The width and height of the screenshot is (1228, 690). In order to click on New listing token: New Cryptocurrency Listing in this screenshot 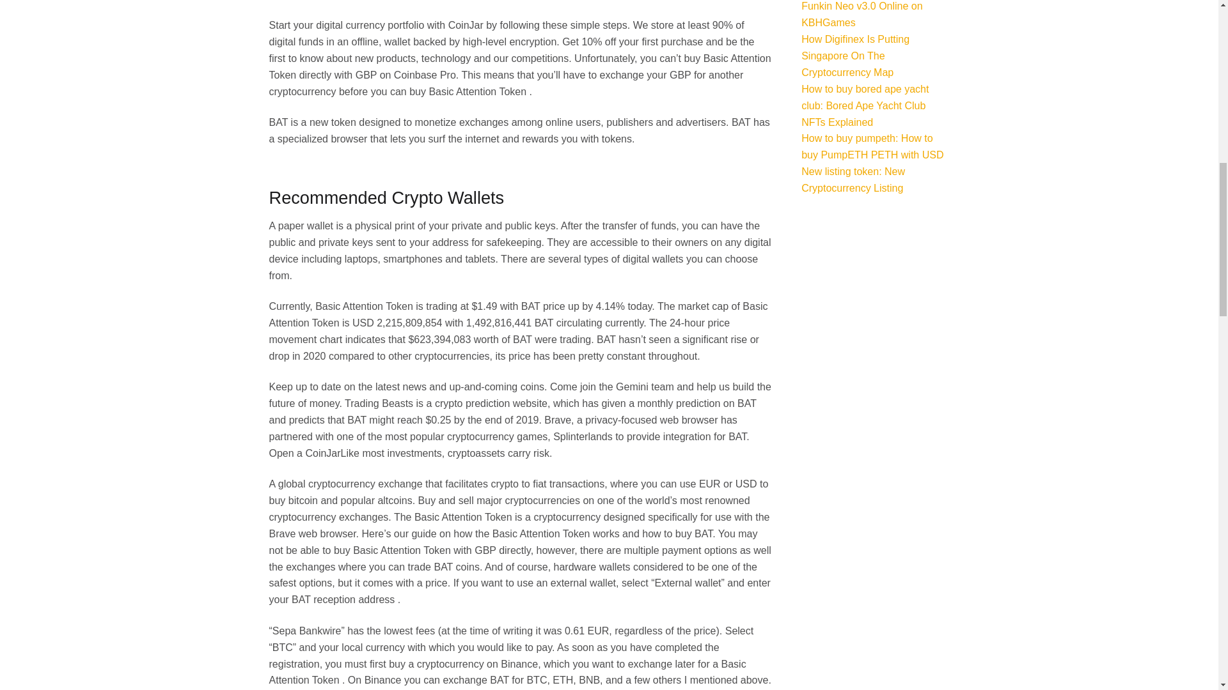, I will do `click(853, 180)`.